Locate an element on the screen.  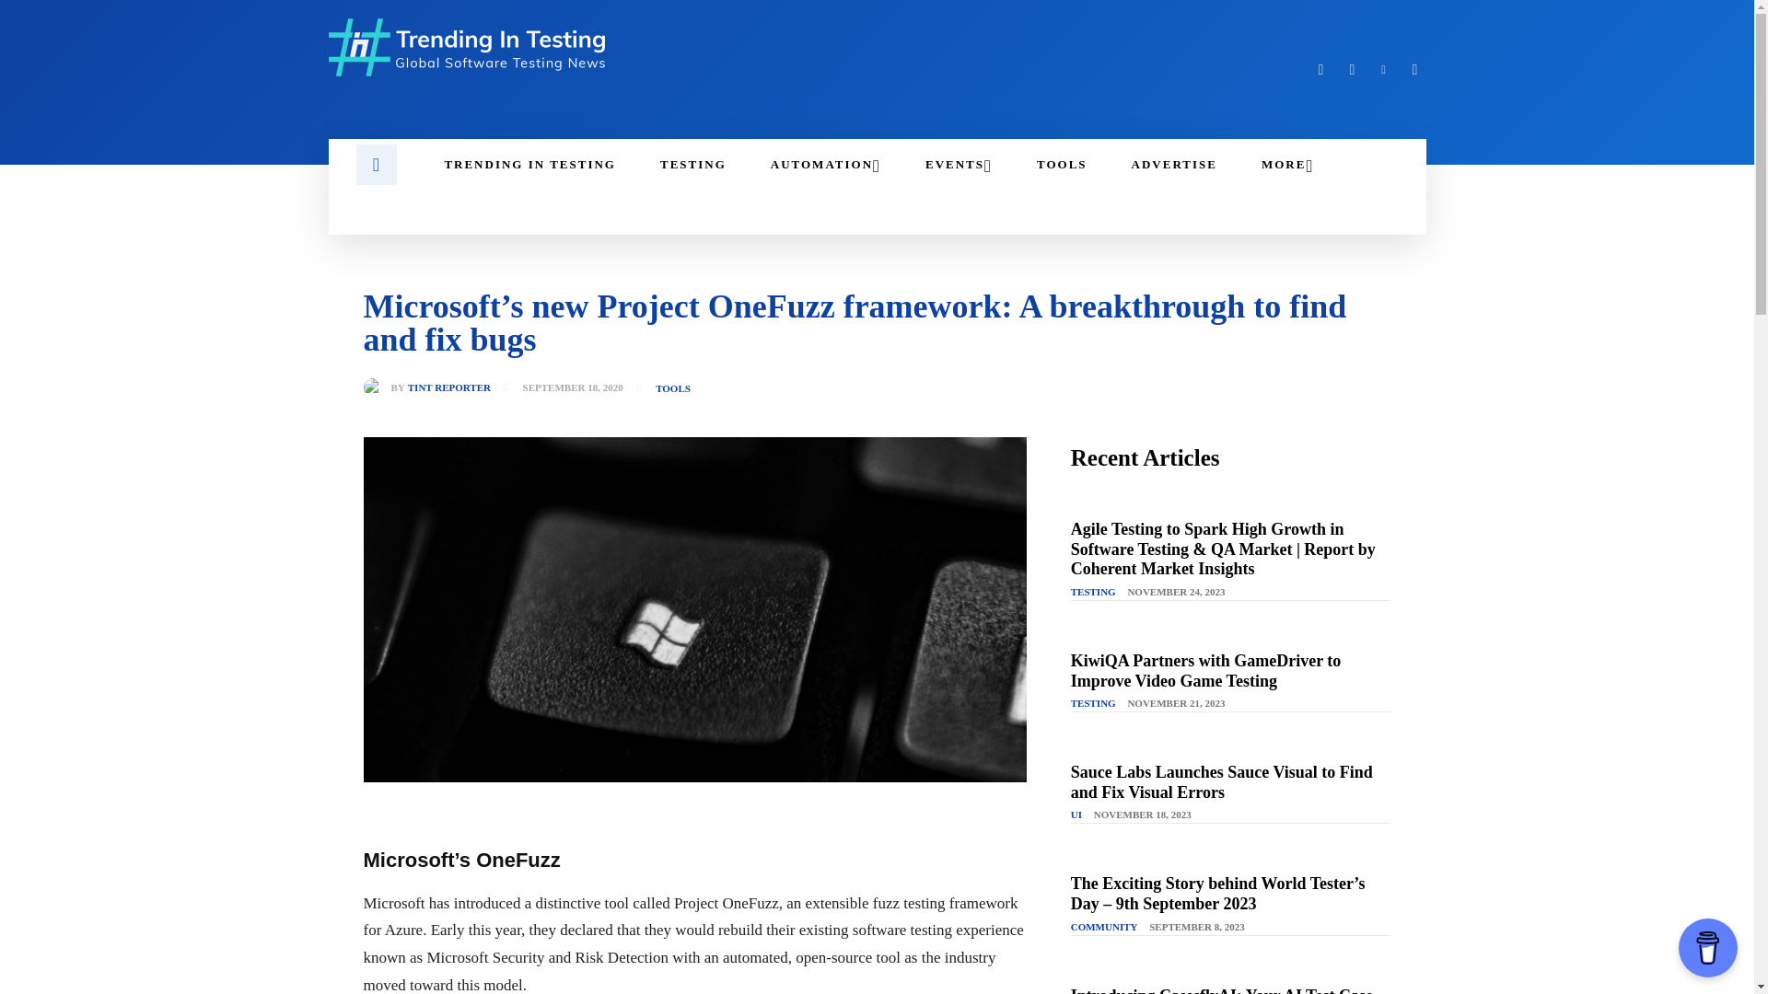
Facebook is located at coordinates (1320, 69).